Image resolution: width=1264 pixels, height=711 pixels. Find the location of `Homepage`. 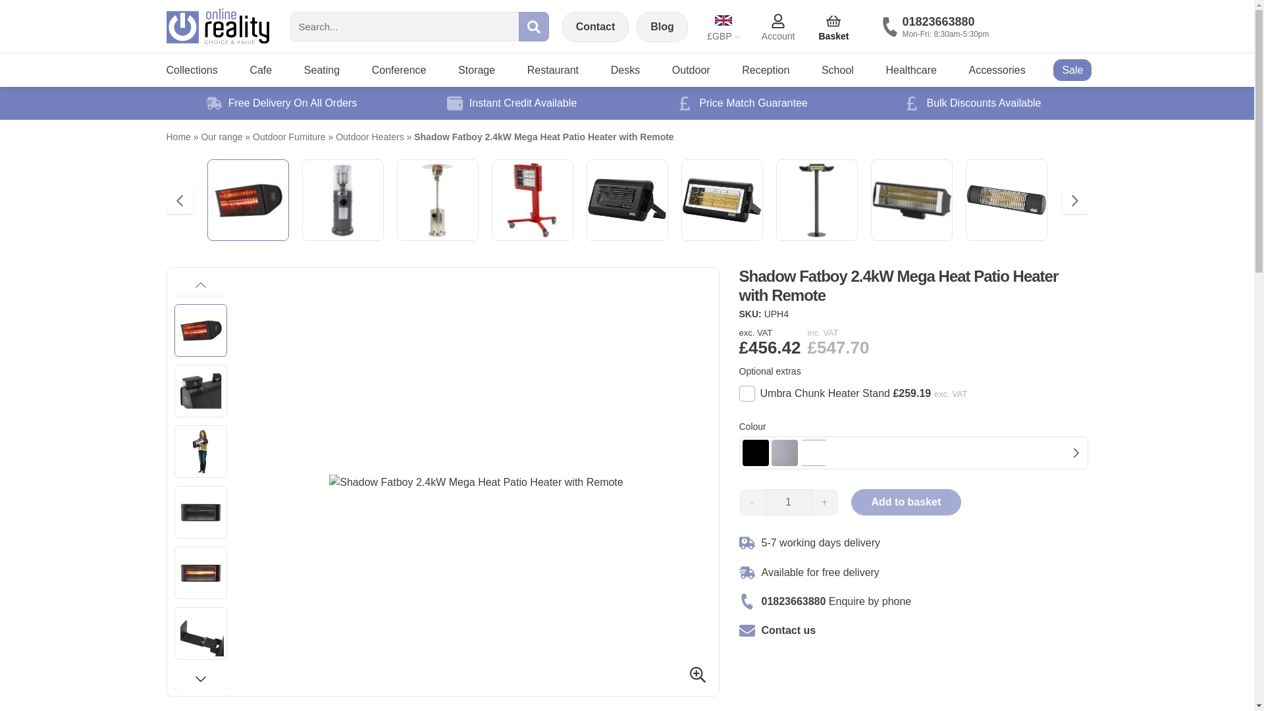

Homepage is located at coordinates (217, 26).